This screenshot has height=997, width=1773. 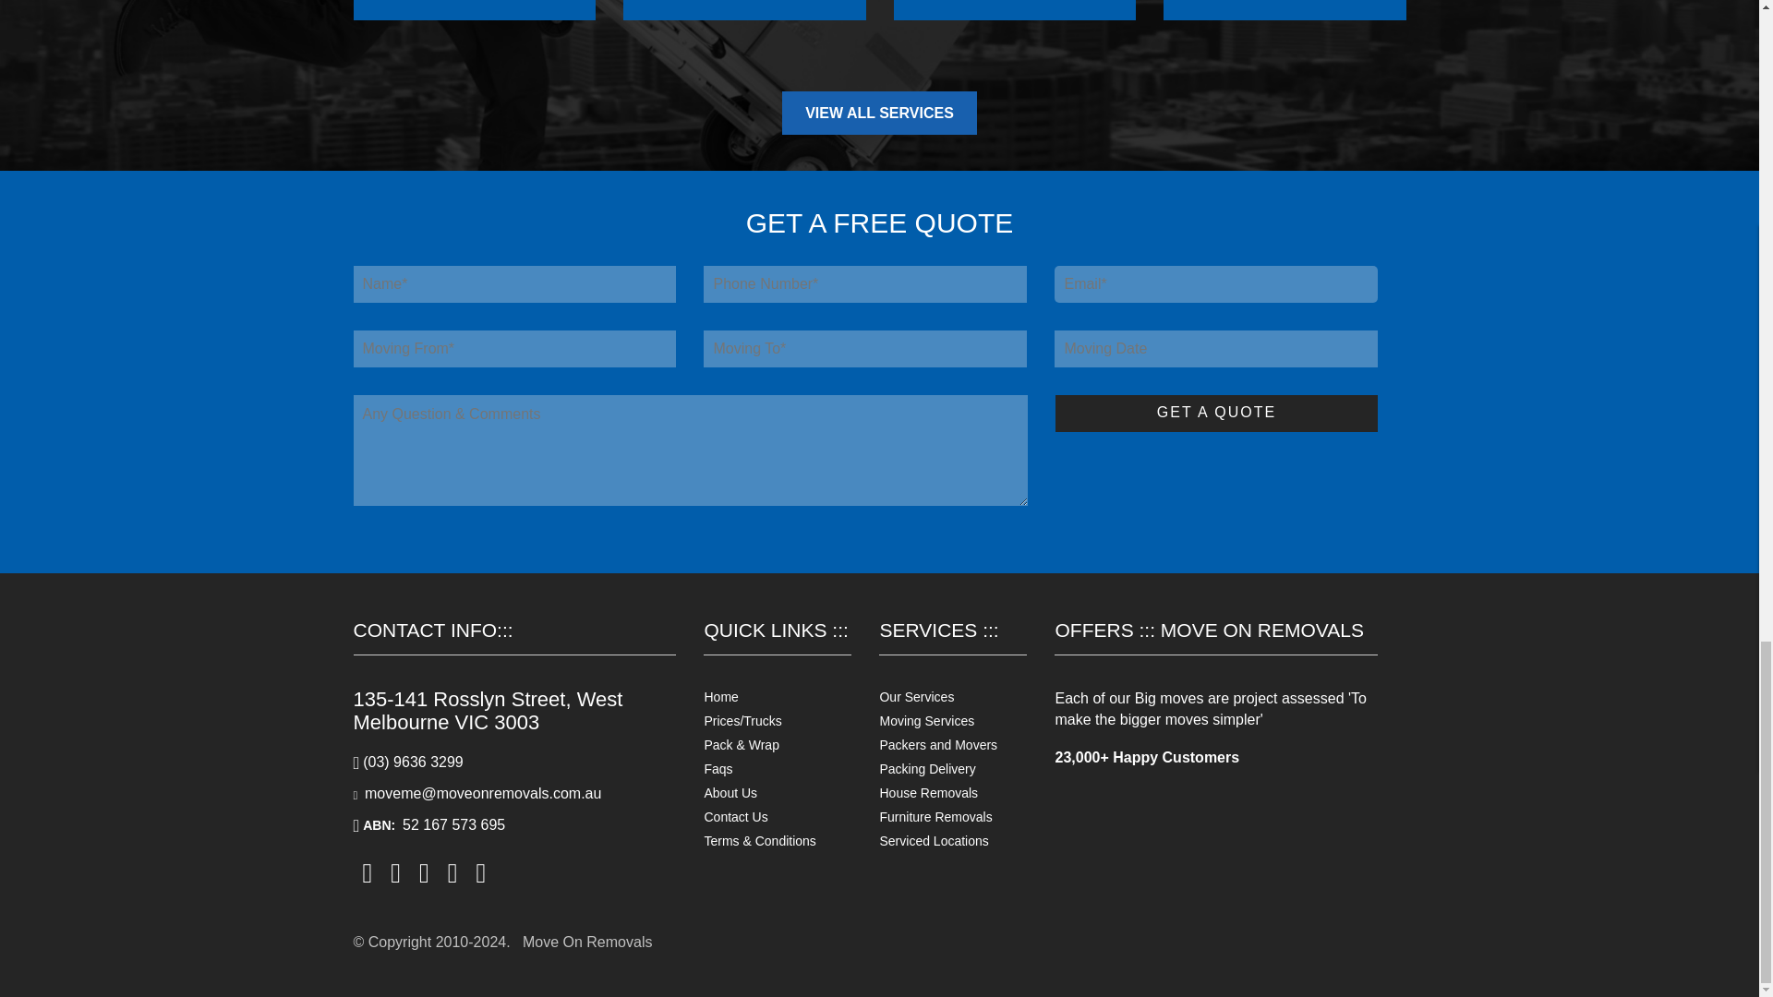 What do you see at coordinates (480, 871) in the screenshot?
I see `Google My Business` at bounding box center [480, 871].